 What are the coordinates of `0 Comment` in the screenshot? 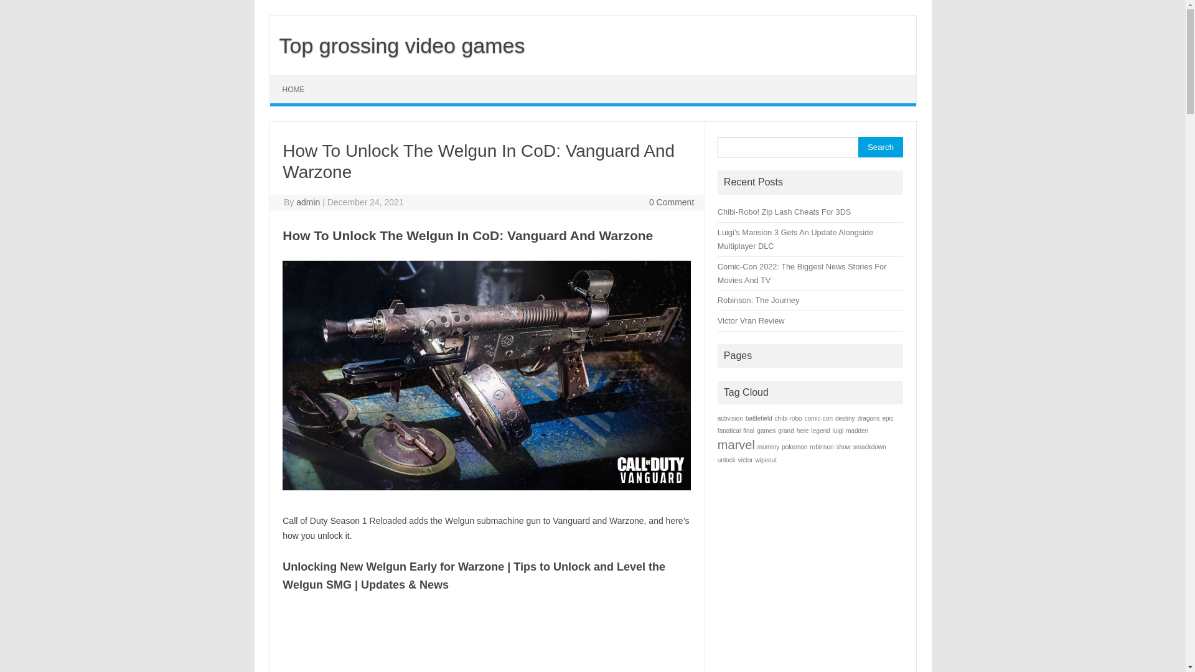 It's located at (672, 202).